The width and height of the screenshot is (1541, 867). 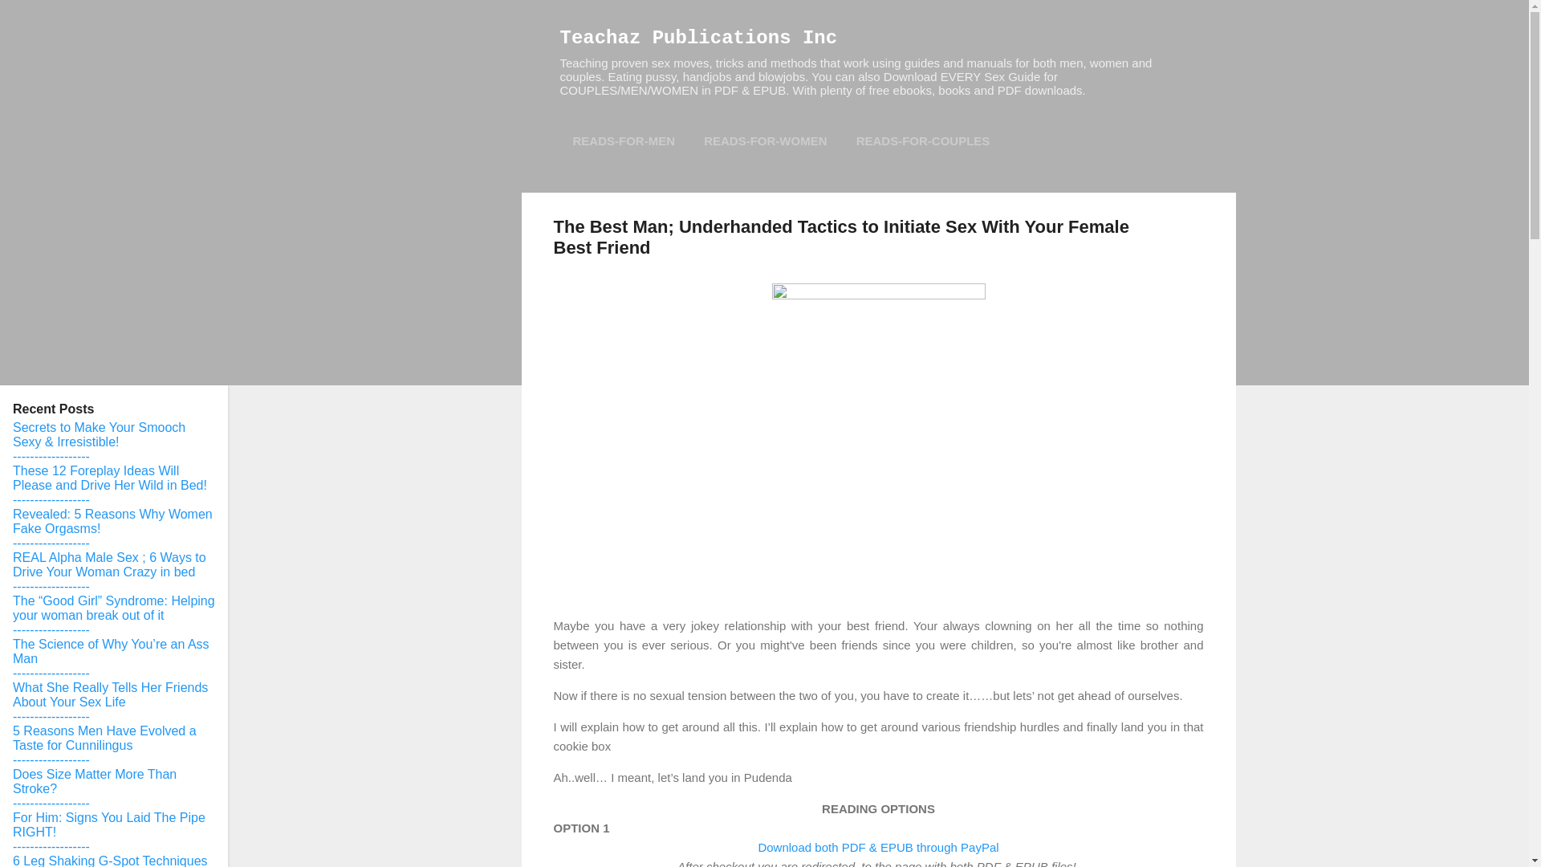 I want to click on READS-FOR-COUPLES, so click(x=923, y=141).